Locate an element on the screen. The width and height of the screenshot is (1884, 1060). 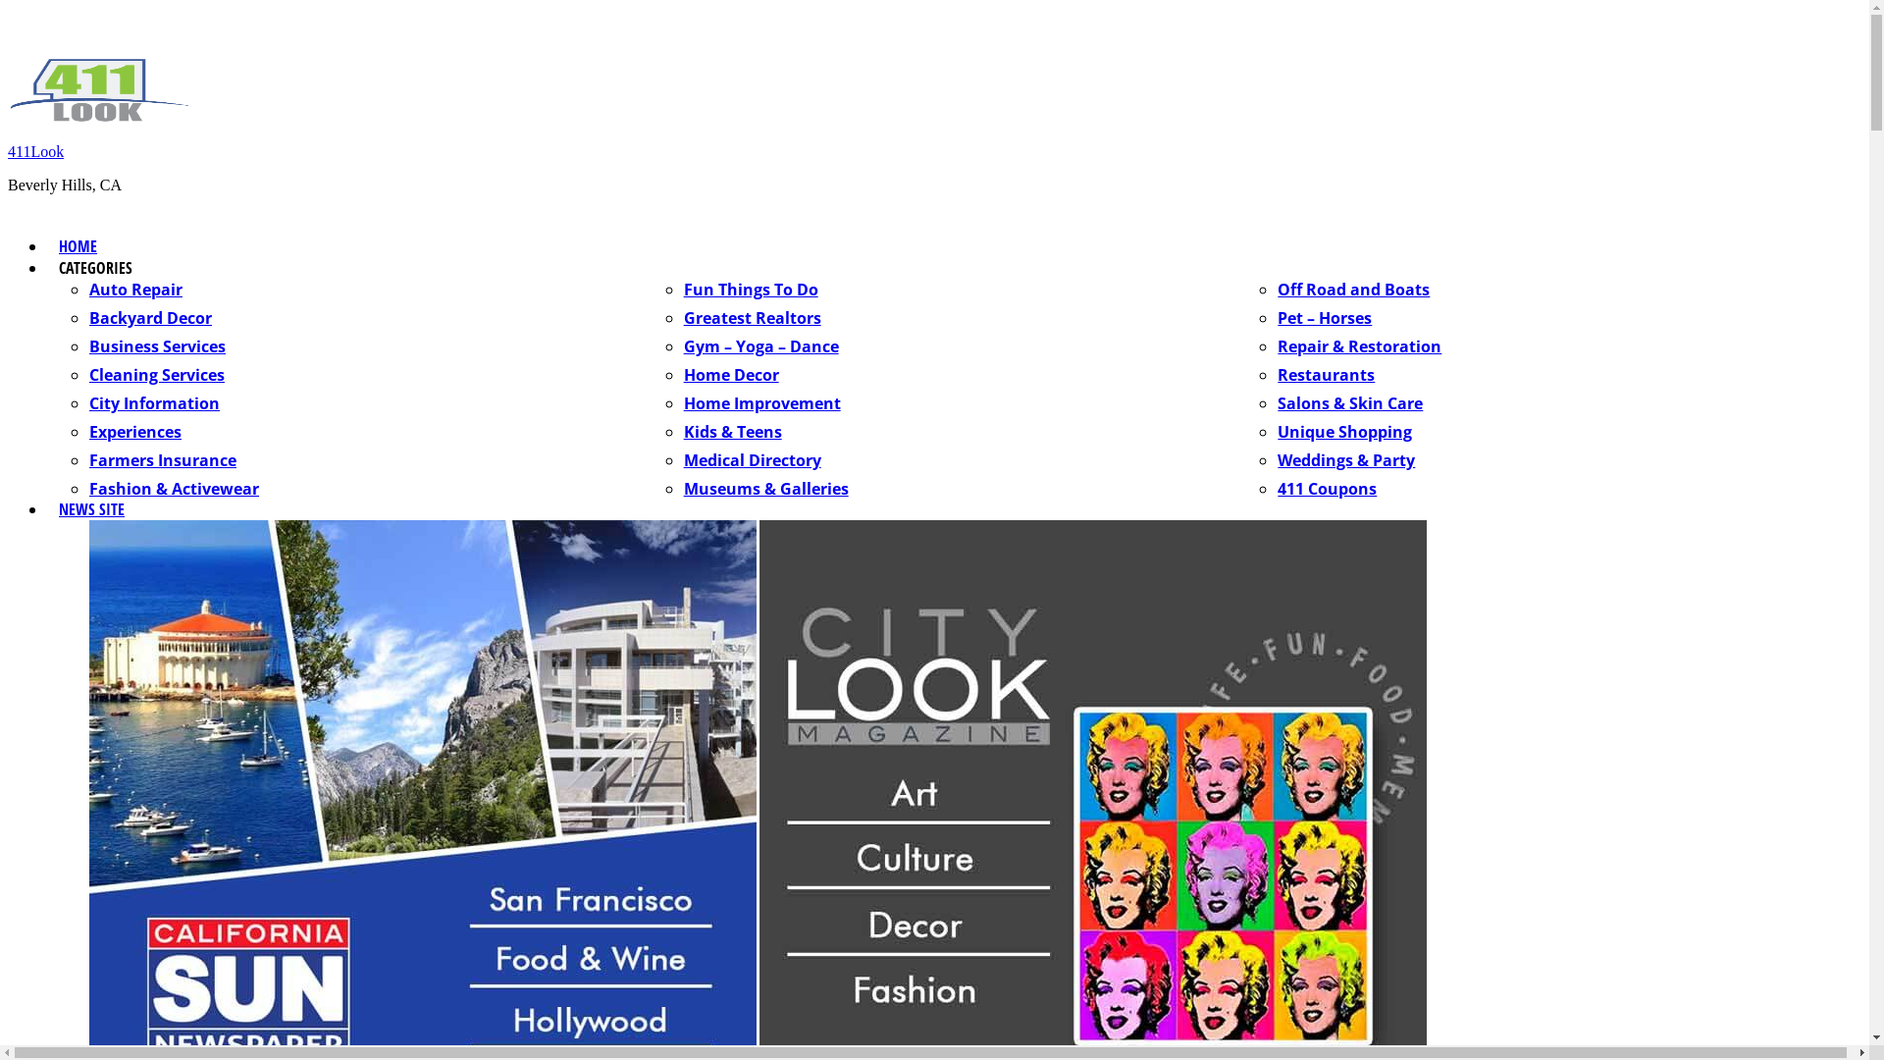
NEWS SITE is located at coordinates (92, 509).